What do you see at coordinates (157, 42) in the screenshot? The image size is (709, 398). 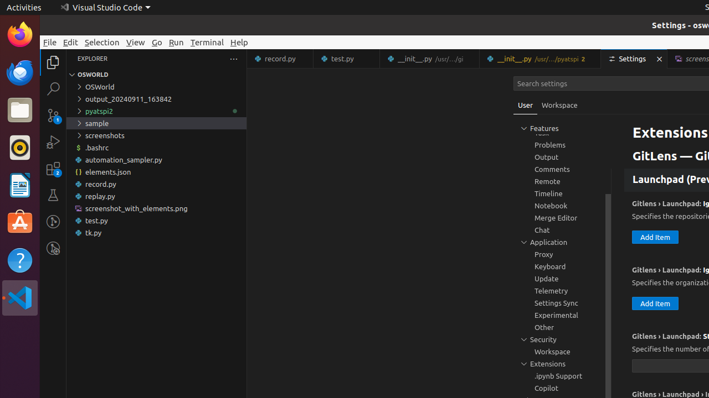 I see `Go` at bounding box center [157, 42].